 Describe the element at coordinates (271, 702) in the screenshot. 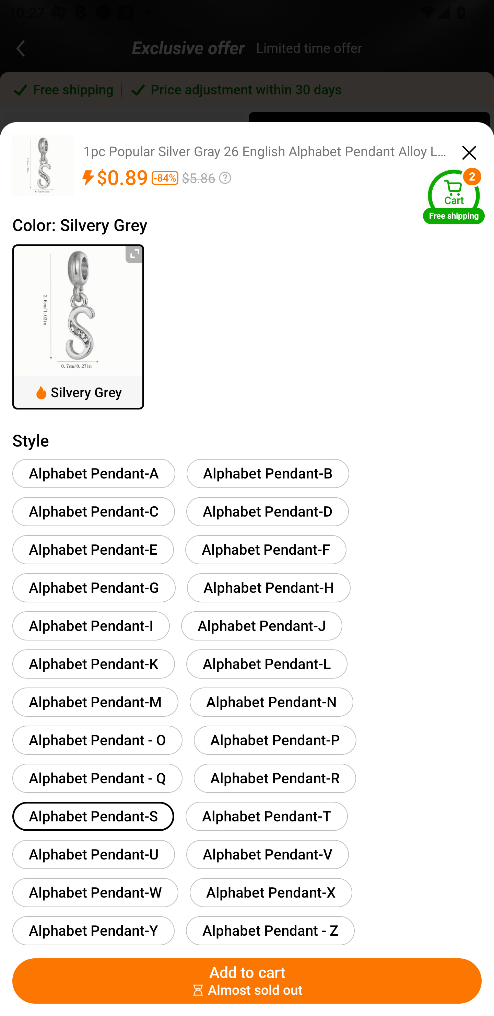

I see ` Alphabet Pendant-N` at that location.